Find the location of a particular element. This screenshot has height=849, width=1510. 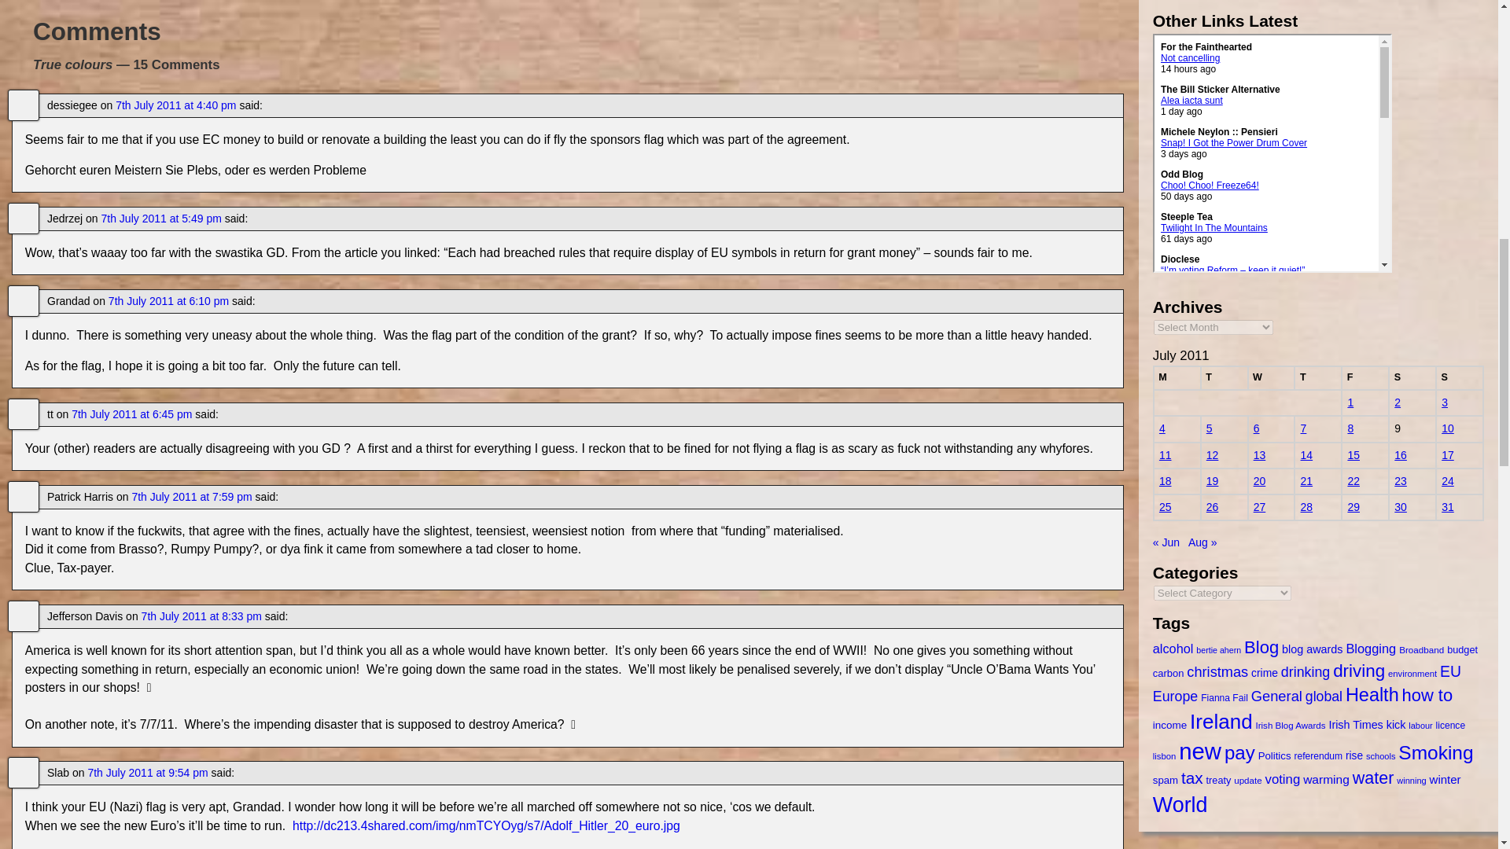

Saturday is located at coordinates (1412, 377).